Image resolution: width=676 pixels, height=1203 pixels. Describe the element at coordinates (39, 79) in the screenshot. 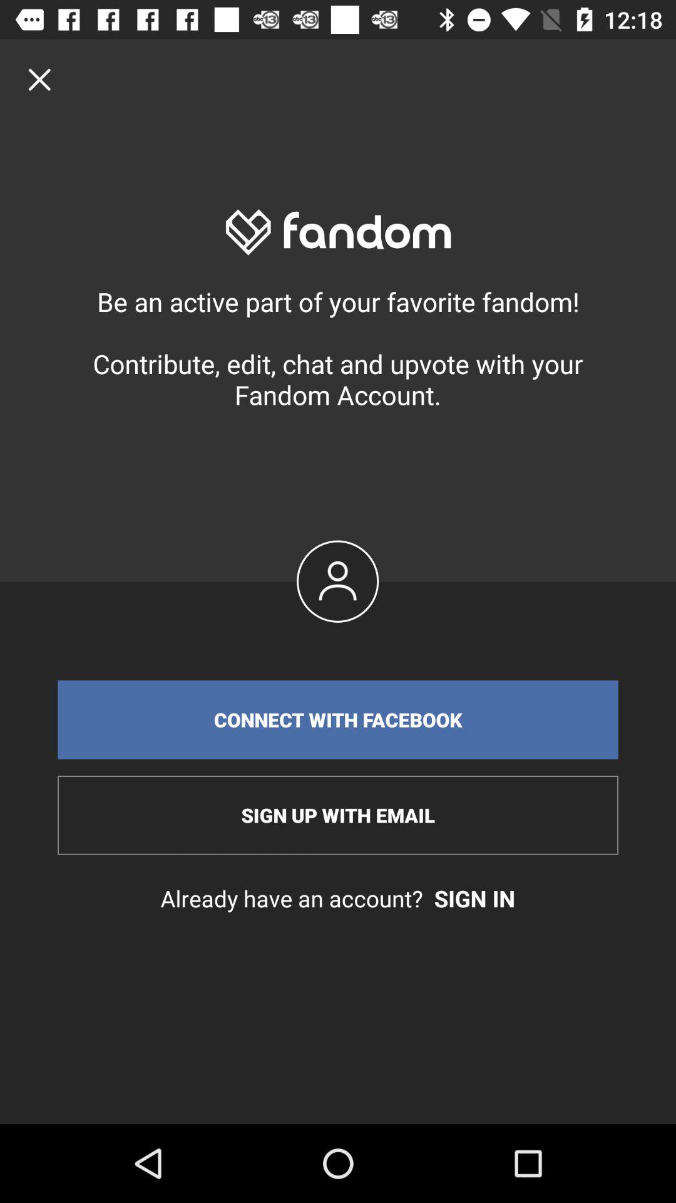

I see `close window` at that location.